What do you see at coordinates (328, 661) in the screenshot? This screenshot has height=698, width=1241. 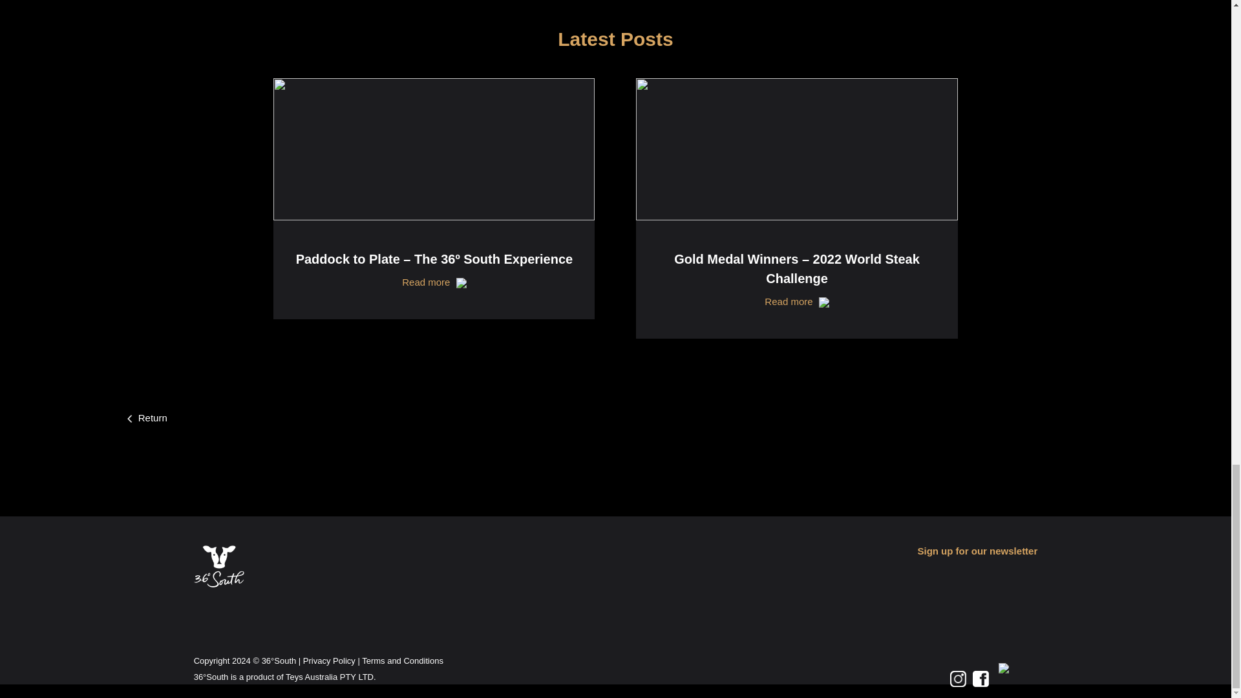 I see `Privacy Policy` at bounding box center [328, 661].